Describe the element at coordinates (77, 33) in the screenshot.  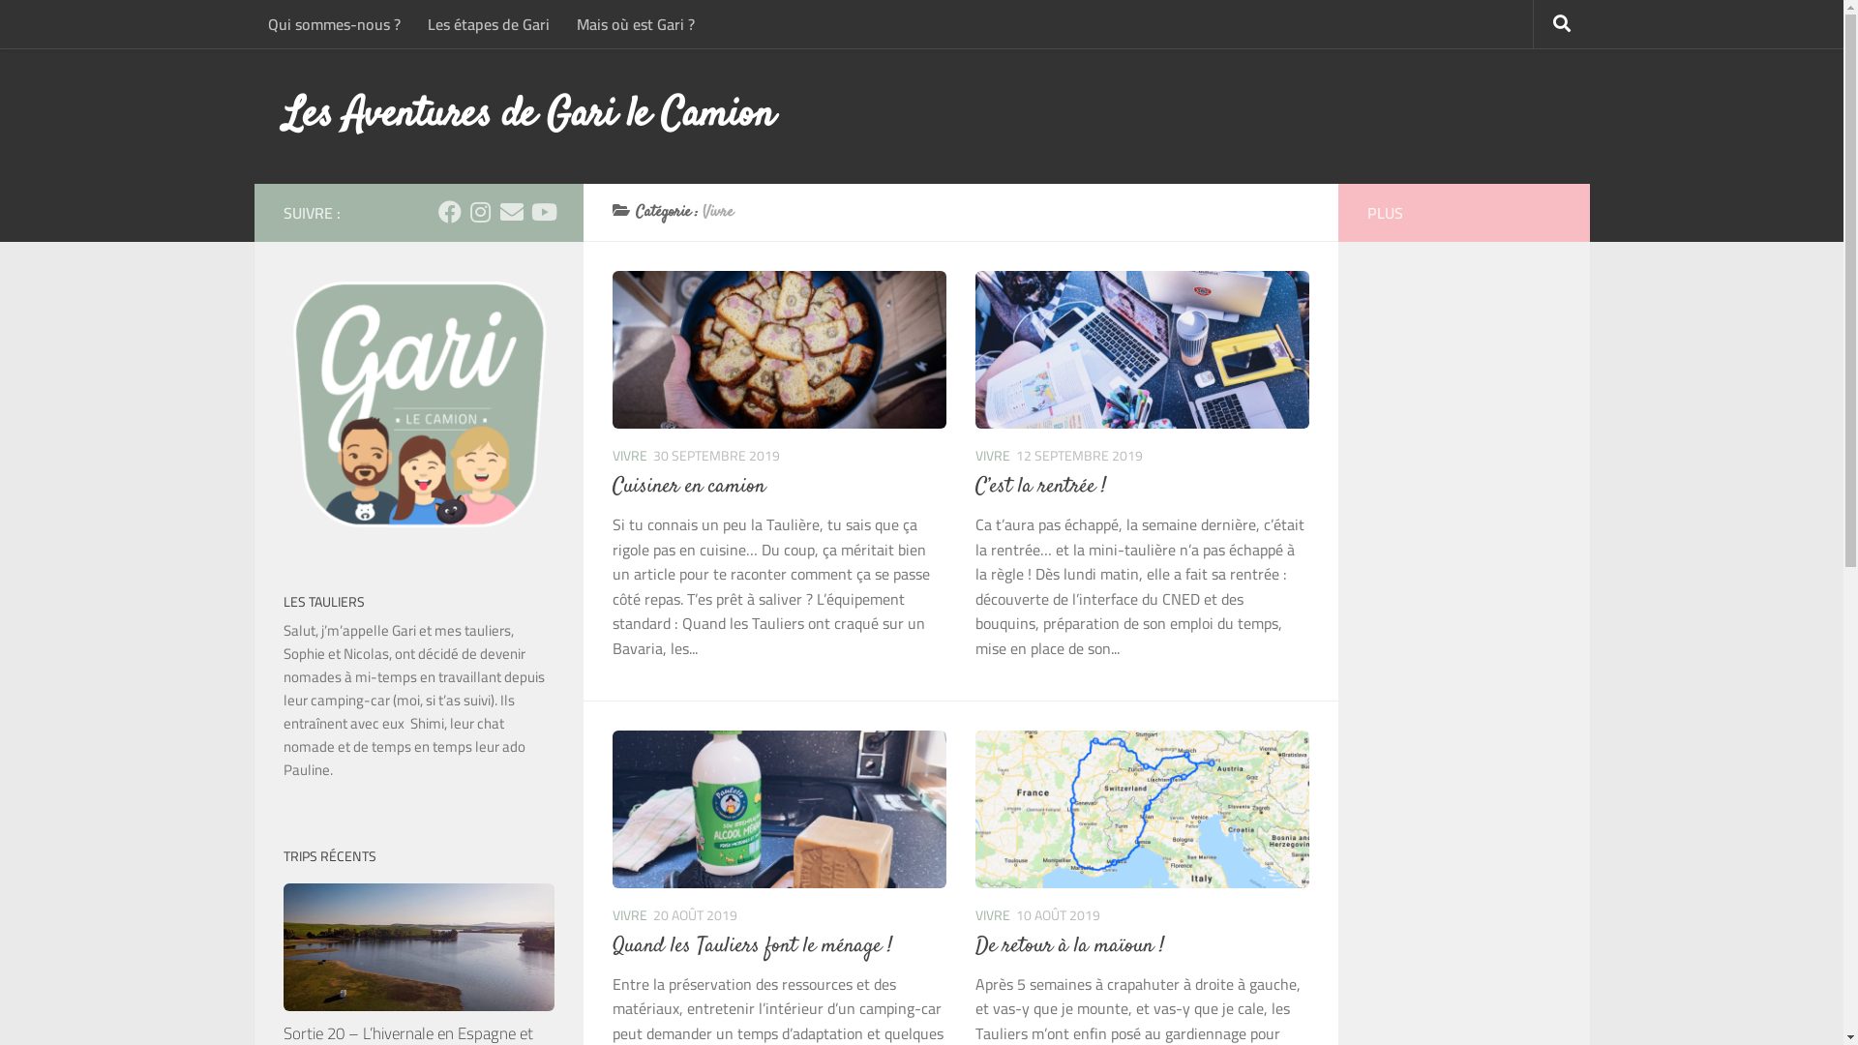
I see `Skip to content` at that location.